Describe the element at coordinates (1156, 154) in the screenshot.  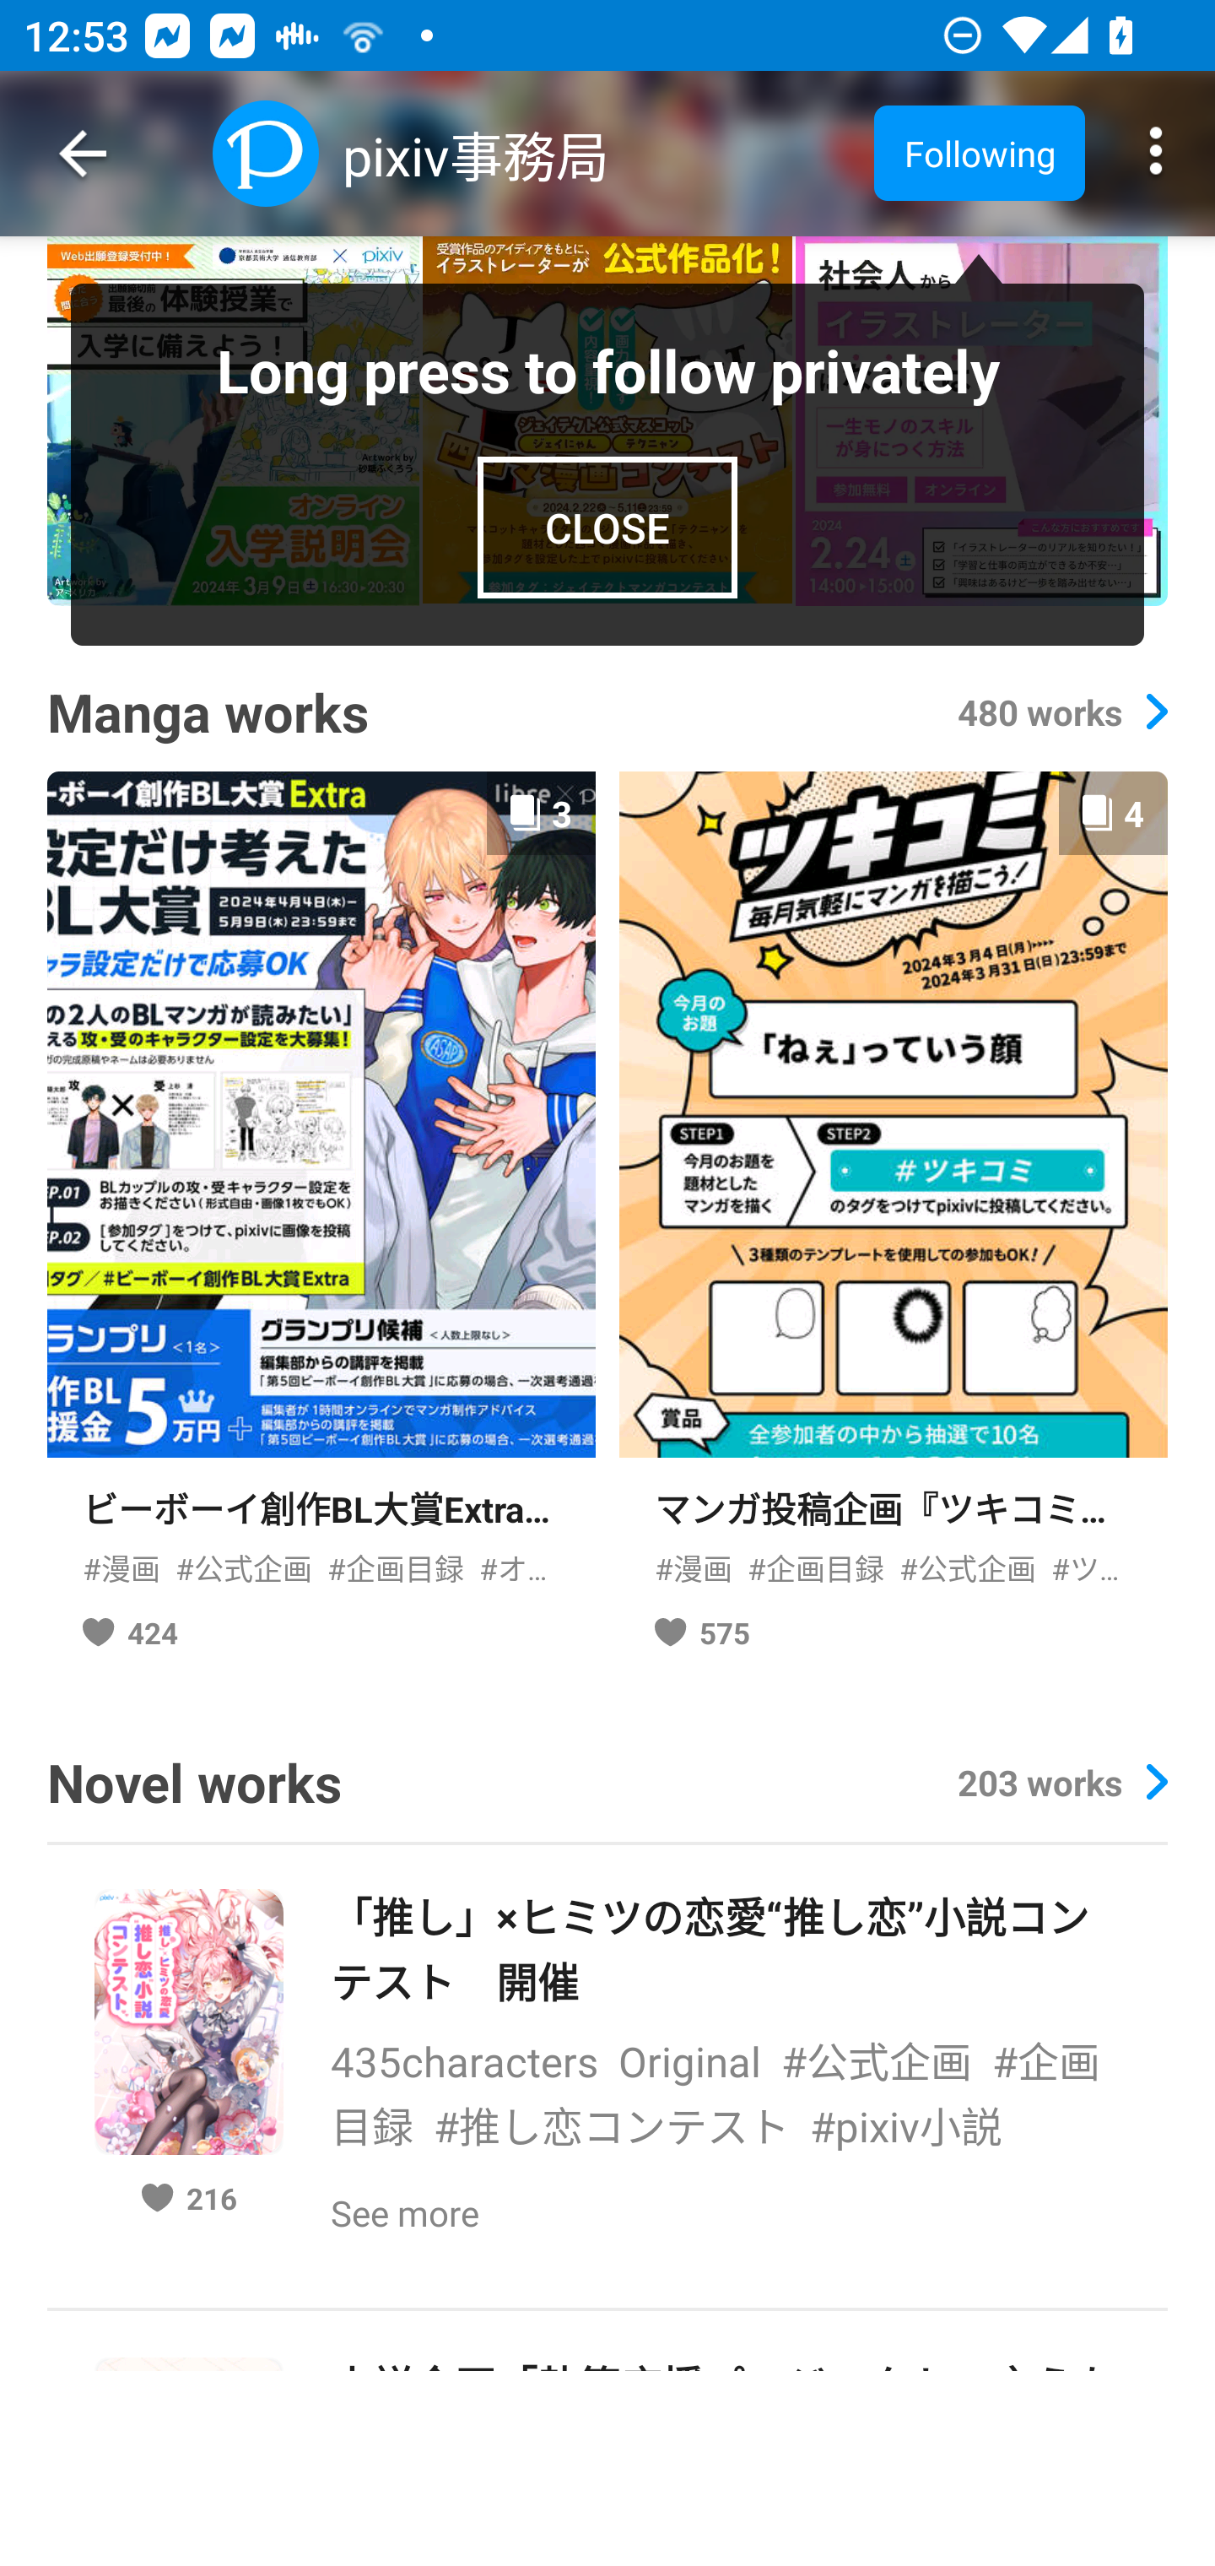
I see `More options` at that location.